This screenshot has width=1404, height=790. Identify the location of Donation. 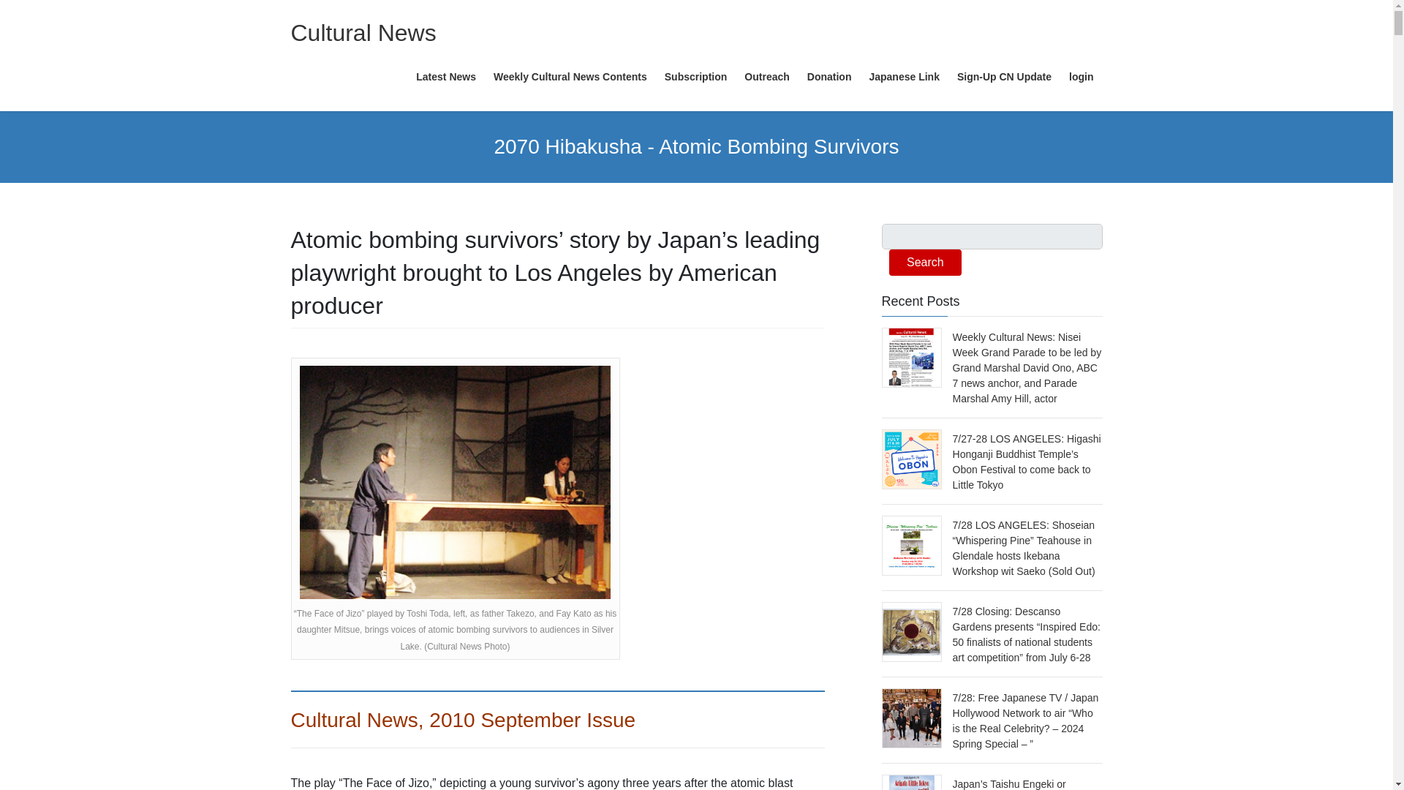
(829, 78).